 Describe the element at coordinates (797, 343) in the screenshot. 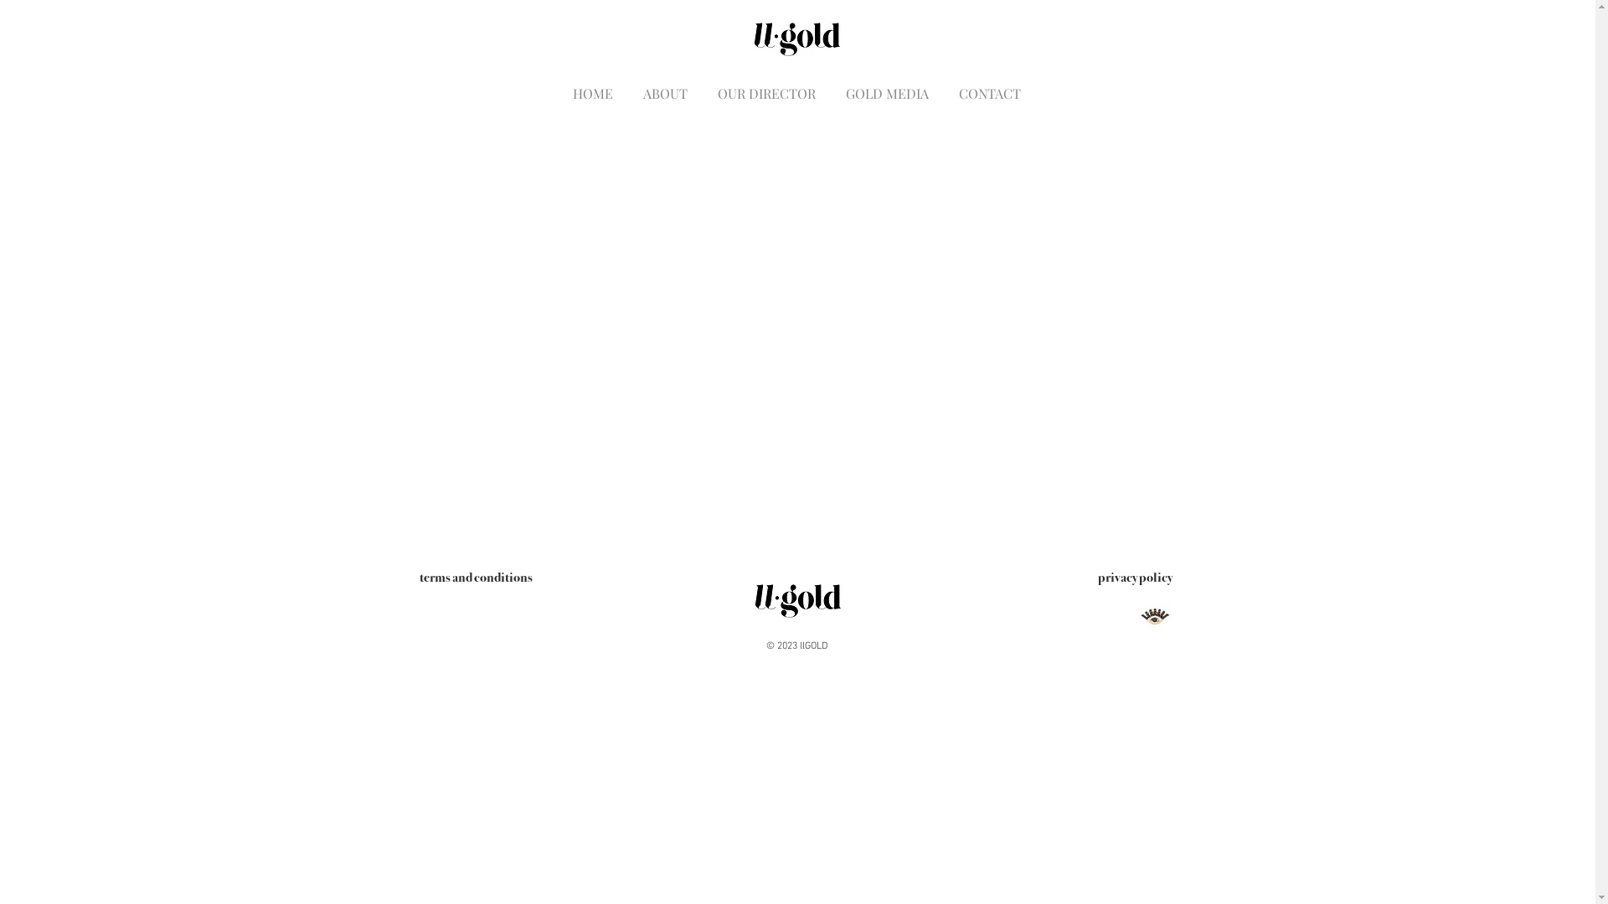

I see `Embedded Content` at that location.